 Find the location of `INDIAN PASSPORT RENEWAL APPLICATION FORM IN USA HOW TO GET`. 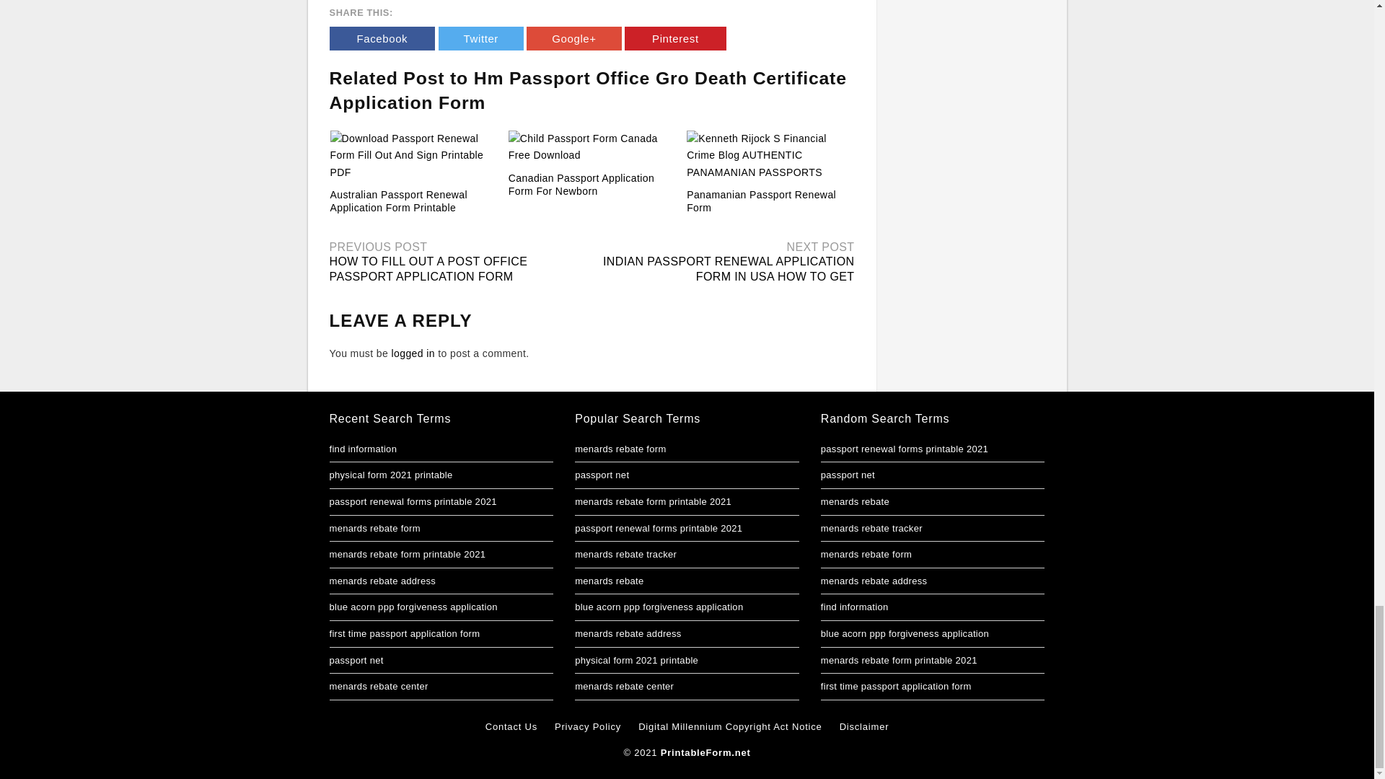

INDIAN PASSPORT RENEWAL APPLICATION FORM IN USA HOW TO GET is located at coordinates (729, 269).